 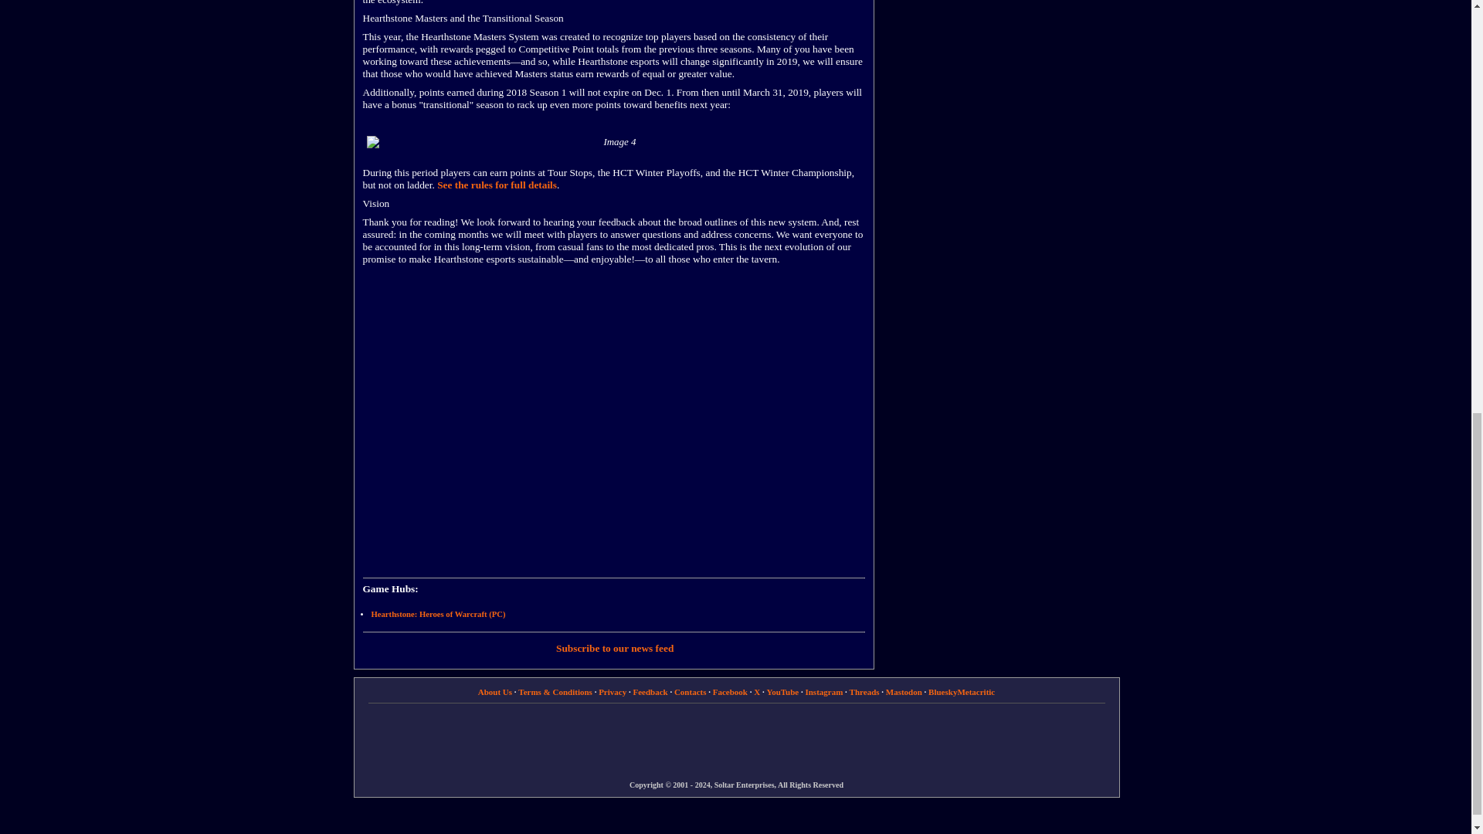 I want to click on Threads, so click(x=864, y=691).